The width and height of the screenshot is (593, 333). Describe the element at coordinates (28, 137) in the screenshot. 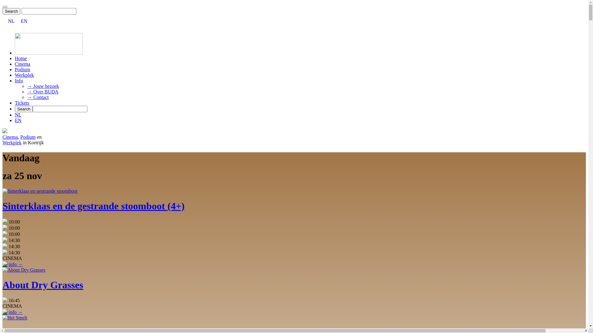

I see `Podium` at that location.